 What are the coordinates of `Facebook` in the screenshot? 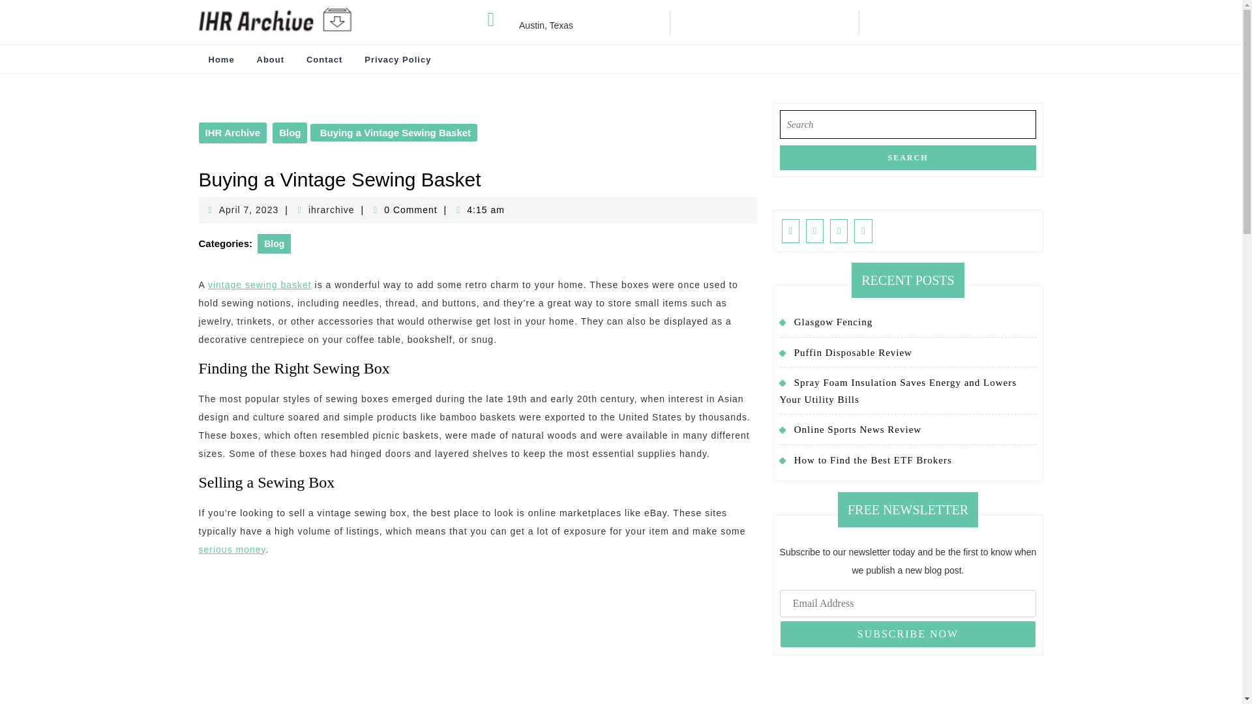 It's located at (790, 230).